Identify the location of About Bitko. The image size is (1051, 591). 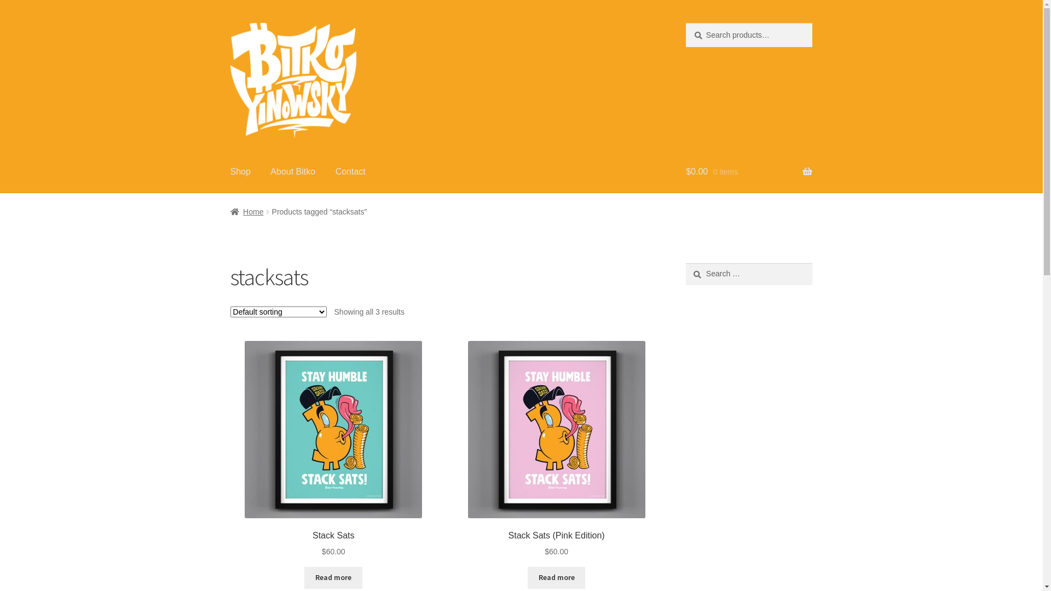
(293, 172).